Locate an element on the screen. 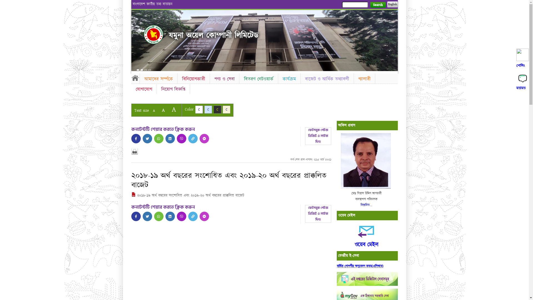  C is located at coordinates (199, 109).